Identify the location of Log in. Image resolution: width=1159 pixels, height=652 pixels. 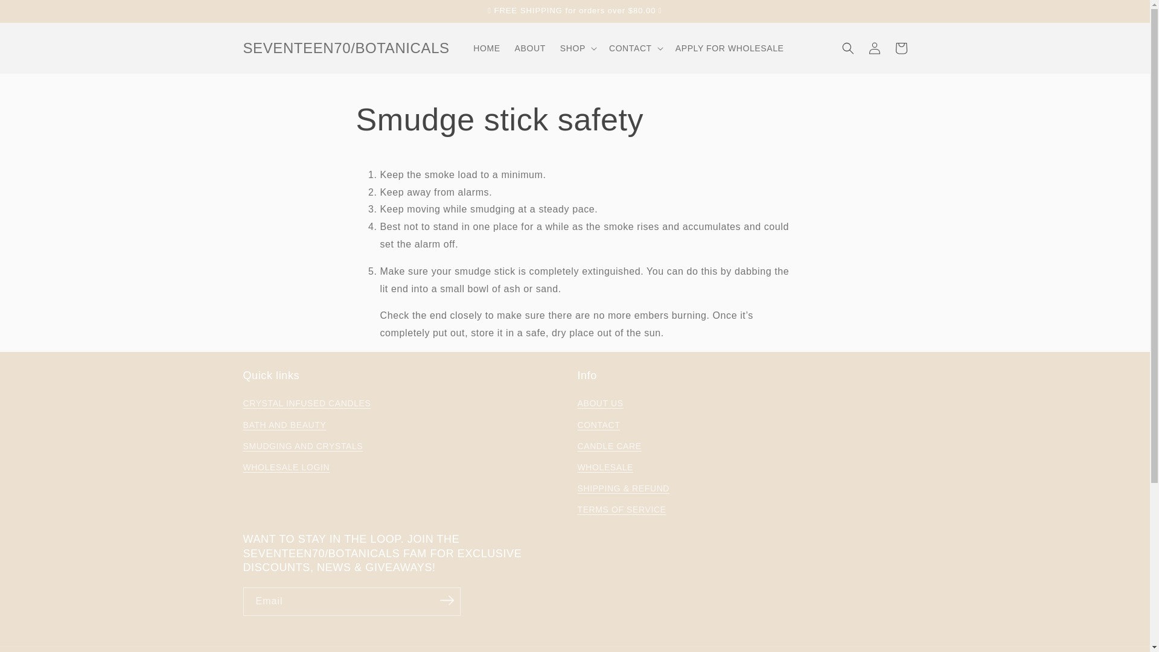
(874, 48).